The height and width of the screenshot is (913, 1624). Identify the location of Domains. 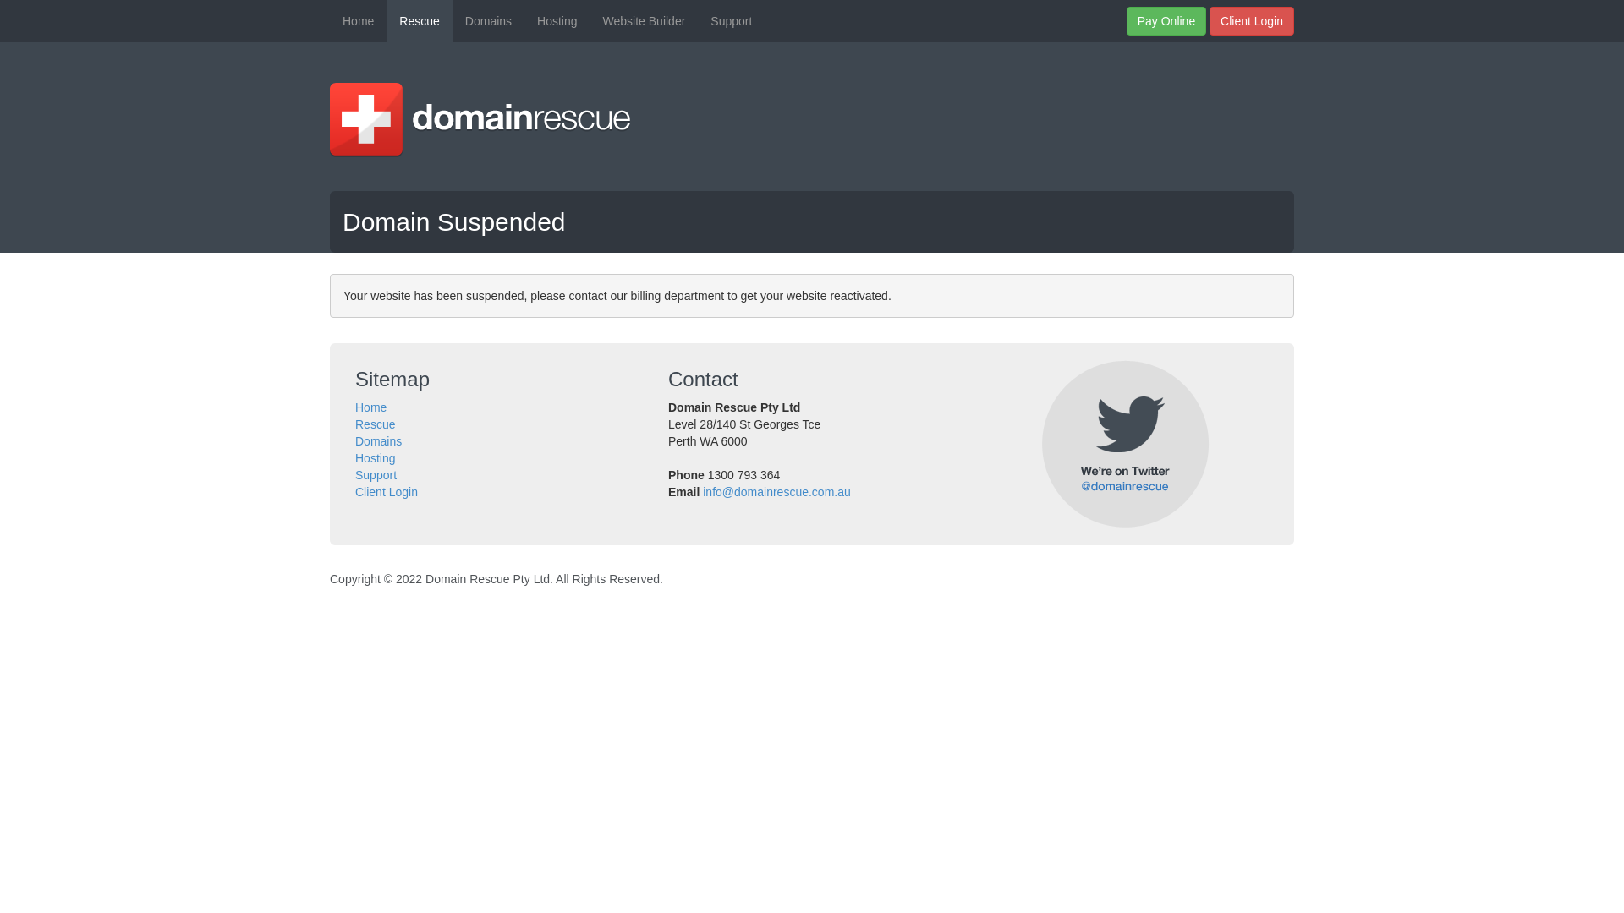
(489, 21).